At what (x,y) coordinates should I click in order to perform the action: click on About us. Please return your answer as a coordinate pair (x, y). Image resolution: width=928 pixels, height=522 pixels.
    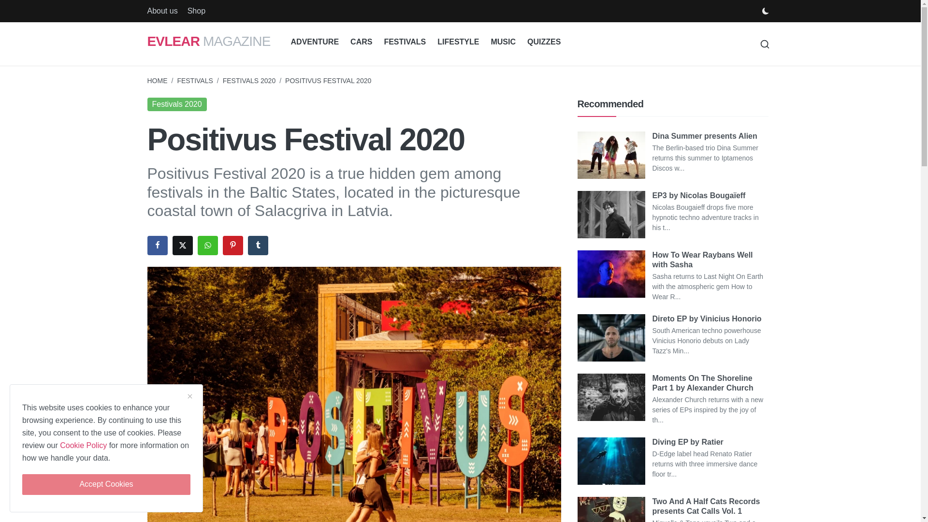
    Looking at the image, I should click on (161, 11).